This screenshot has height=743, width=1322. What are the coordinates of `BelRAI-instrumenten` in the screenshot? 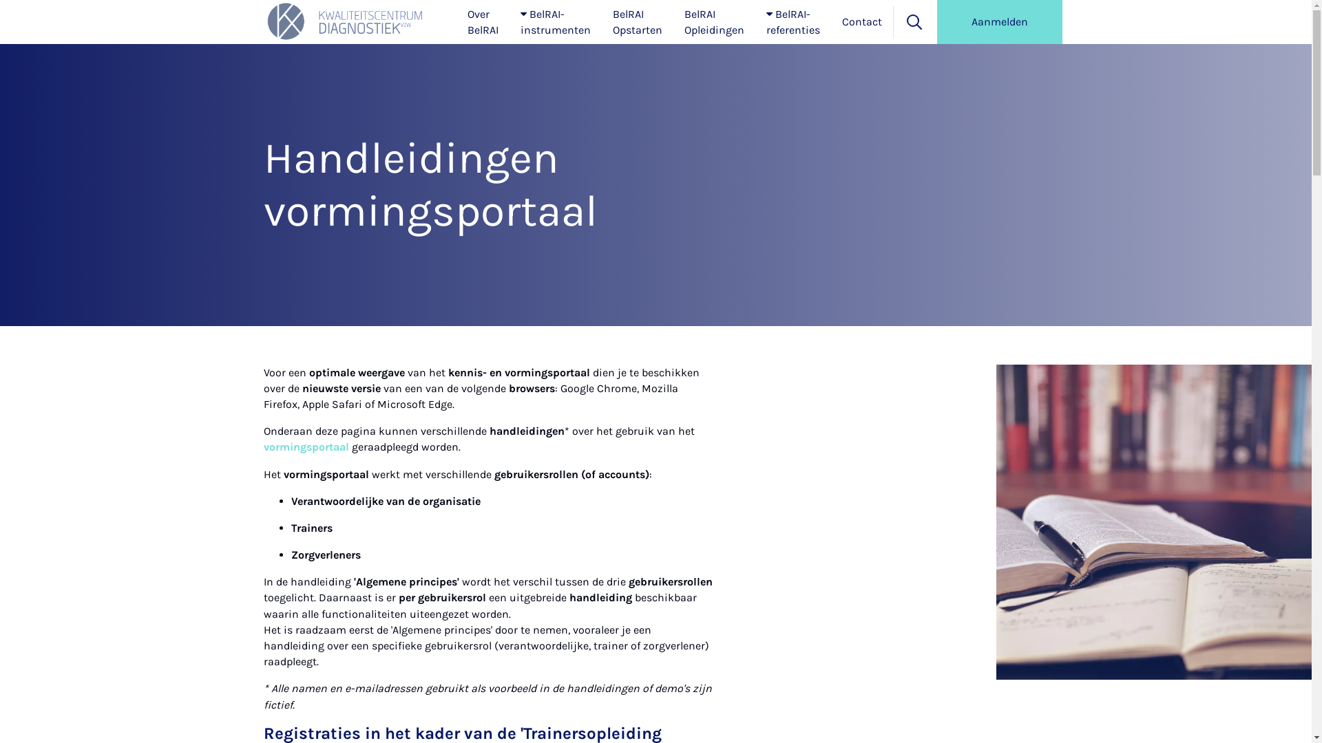 It's located at (556, 22).